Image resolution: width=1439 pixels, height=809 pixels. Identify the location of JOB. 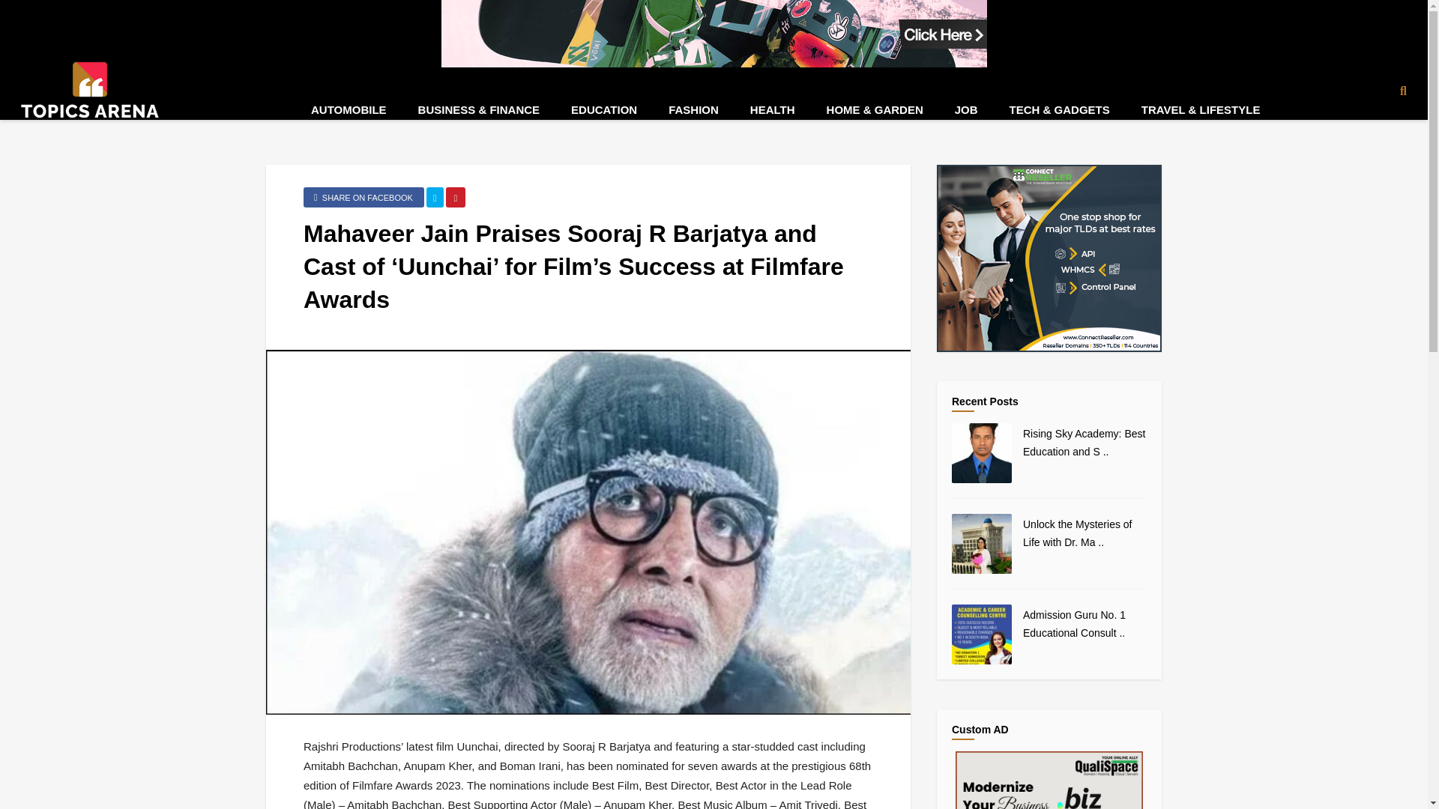
(967, 109).